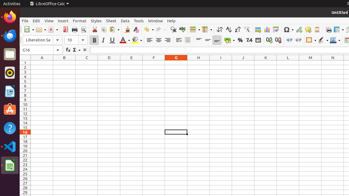  I want to click on Tools, so click(139, 21).